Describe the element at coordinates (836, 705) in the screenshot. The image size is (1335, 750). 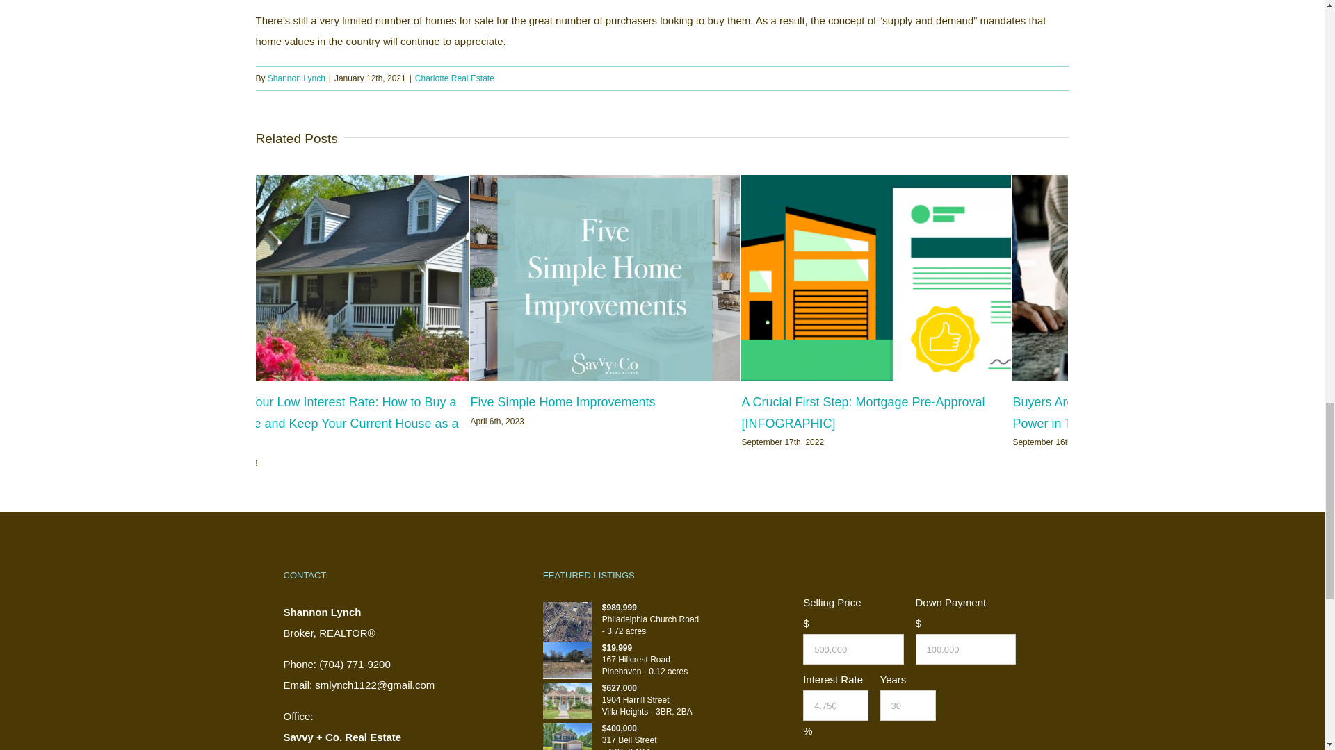
I see `4.750` at that location.